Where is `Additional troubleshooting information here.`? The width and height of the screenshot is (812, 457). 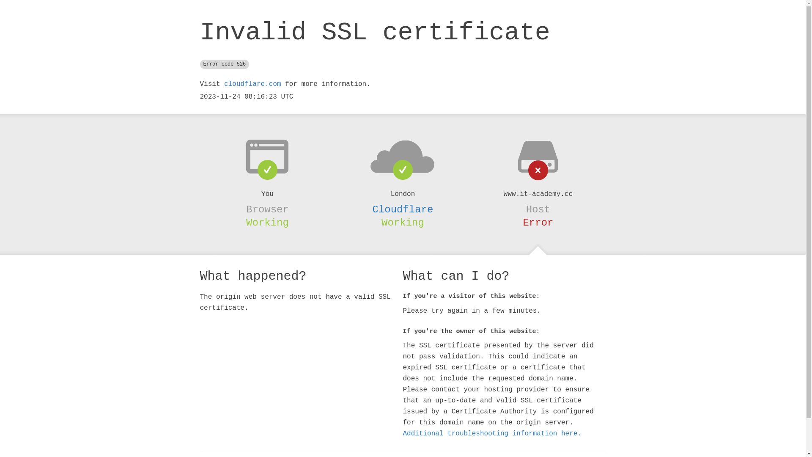 Additional troubleshooting information here. is located at coordinates (492, 434).